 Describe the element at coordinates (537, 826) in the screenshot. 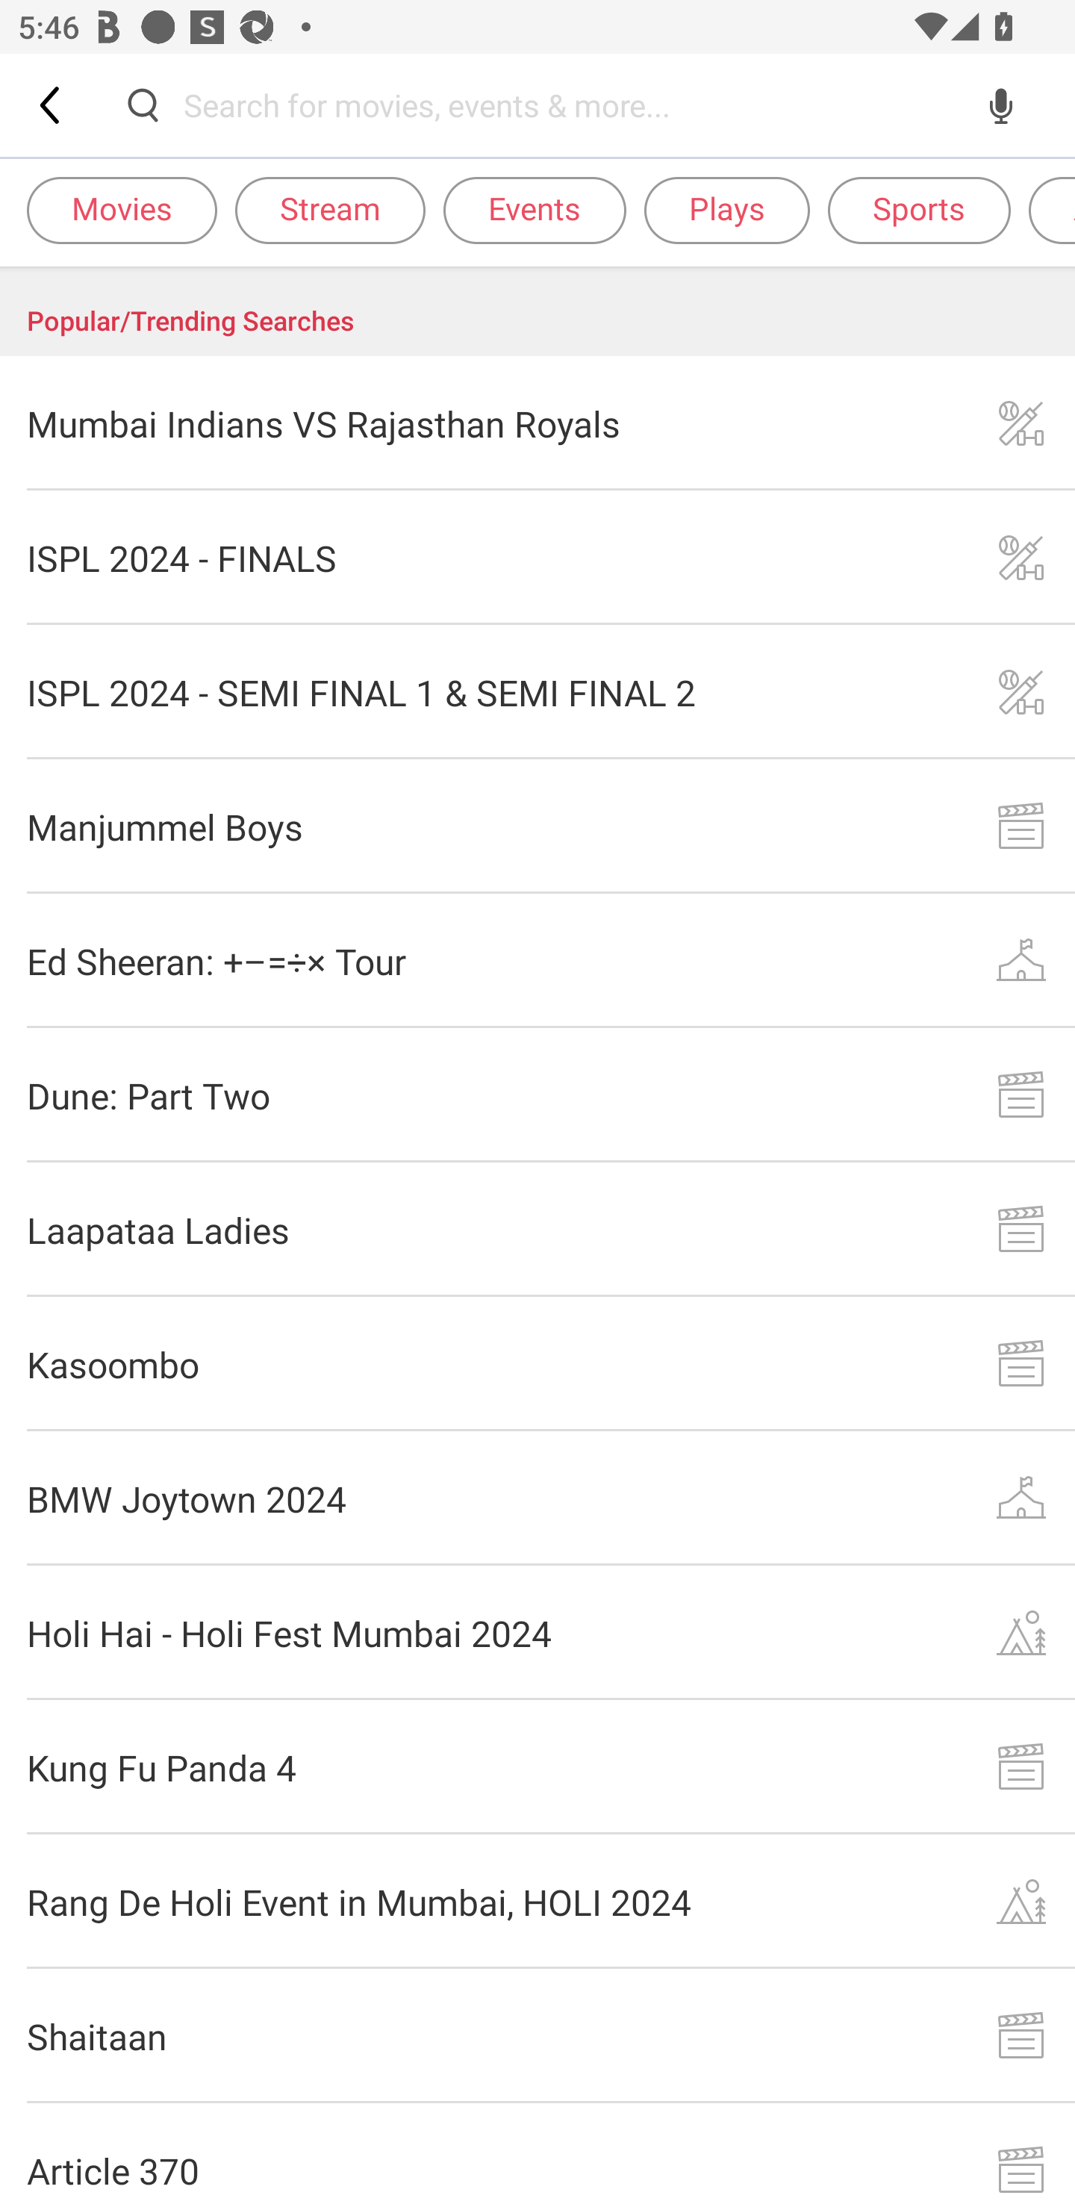

I see `Manjummel Boys` at that location.